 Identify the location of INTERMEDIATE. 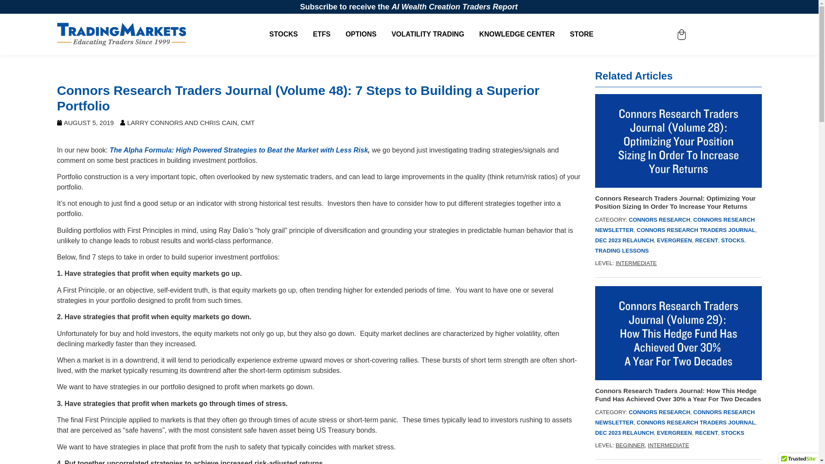
(636, 263).